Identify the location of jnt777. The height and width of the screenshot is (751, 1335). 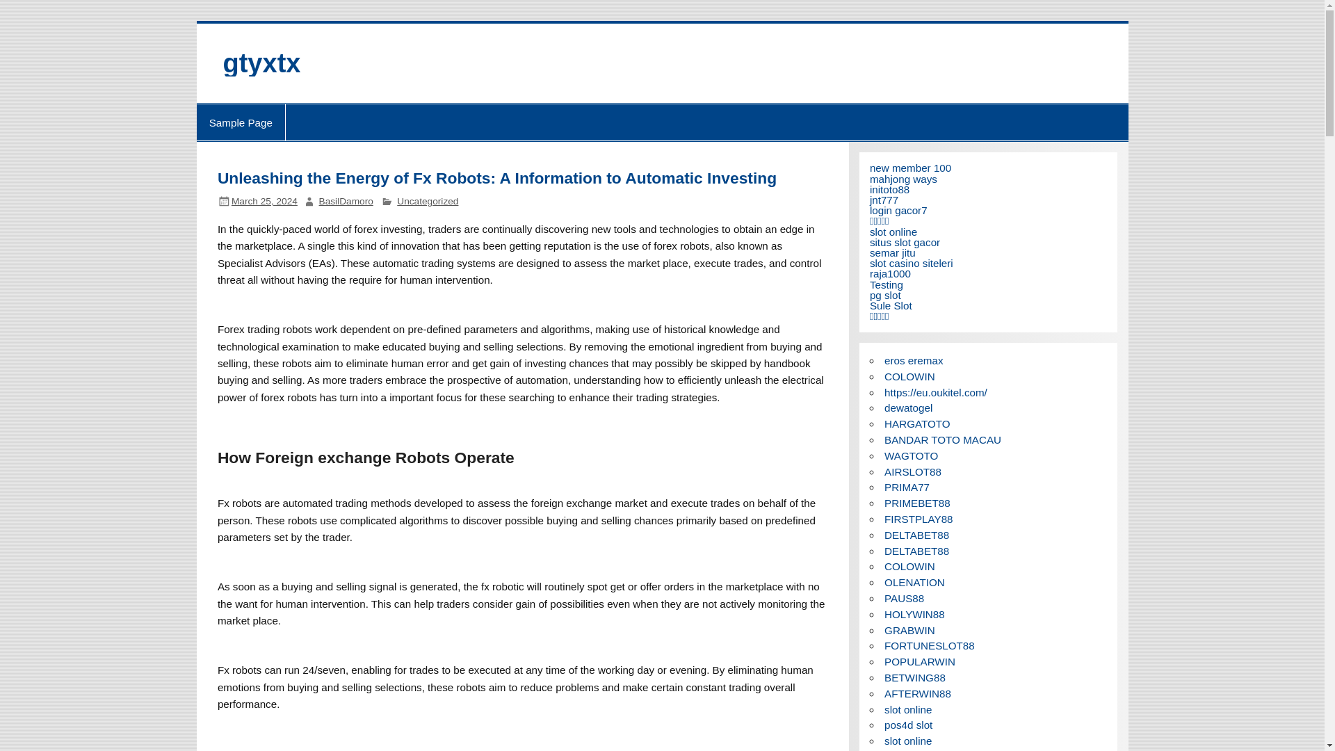
(884, 199).